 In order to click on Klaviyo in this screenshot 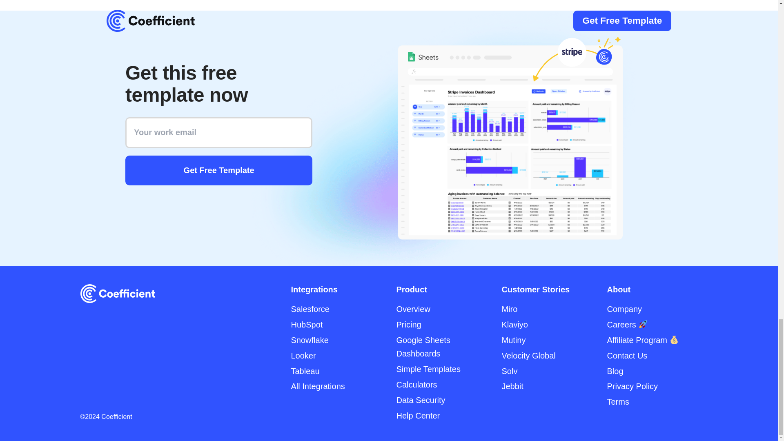, I will do `click(514, 324)`.